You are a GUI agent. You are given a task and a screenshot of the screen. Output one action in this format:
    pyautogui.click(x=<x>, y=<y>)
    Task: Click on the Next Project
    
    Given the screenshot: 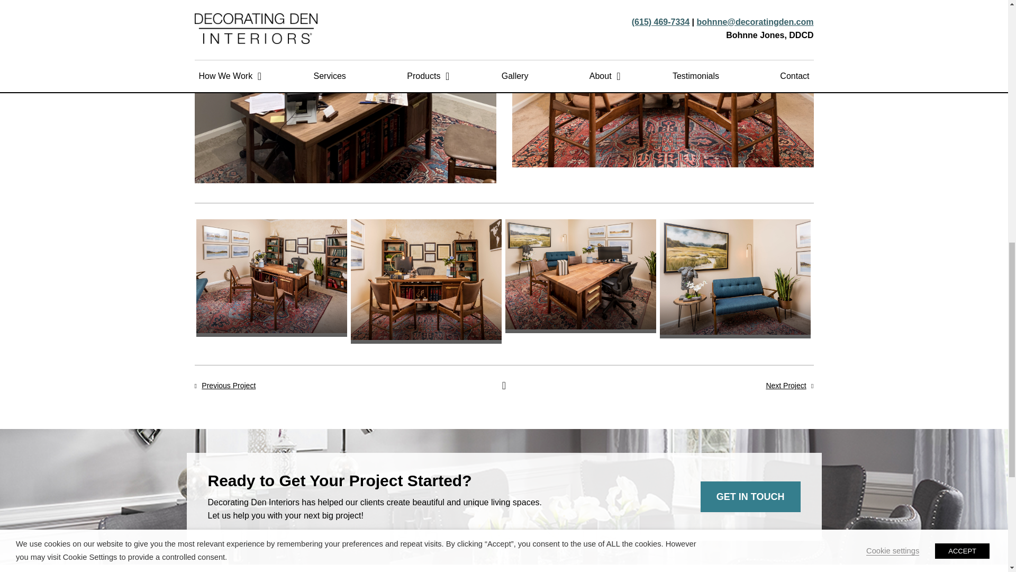 What is the action you would take?
    pyautogui.click(x=785, y=386)
    